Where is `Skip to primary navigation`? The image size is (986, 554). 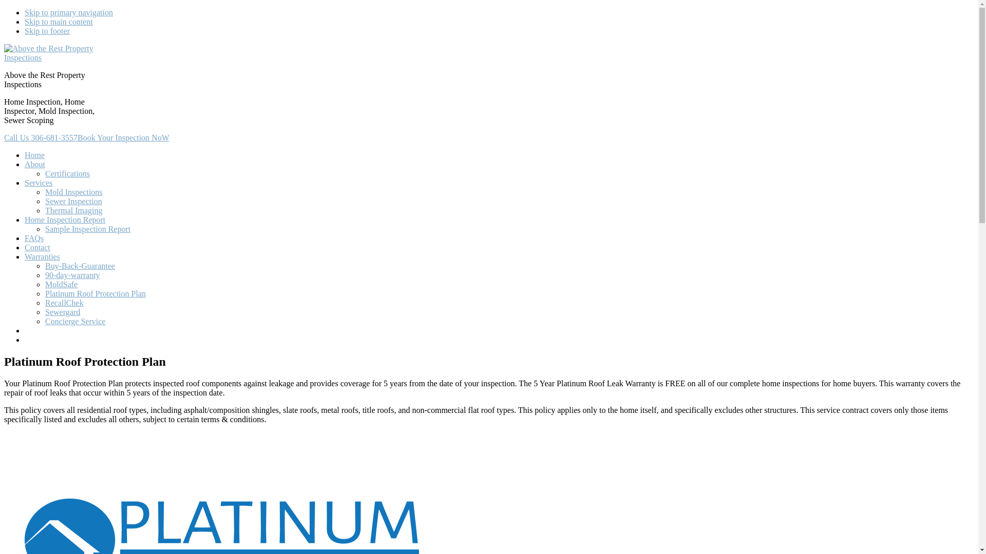 Skip to primary navigation is located at coordinates (69, 12).